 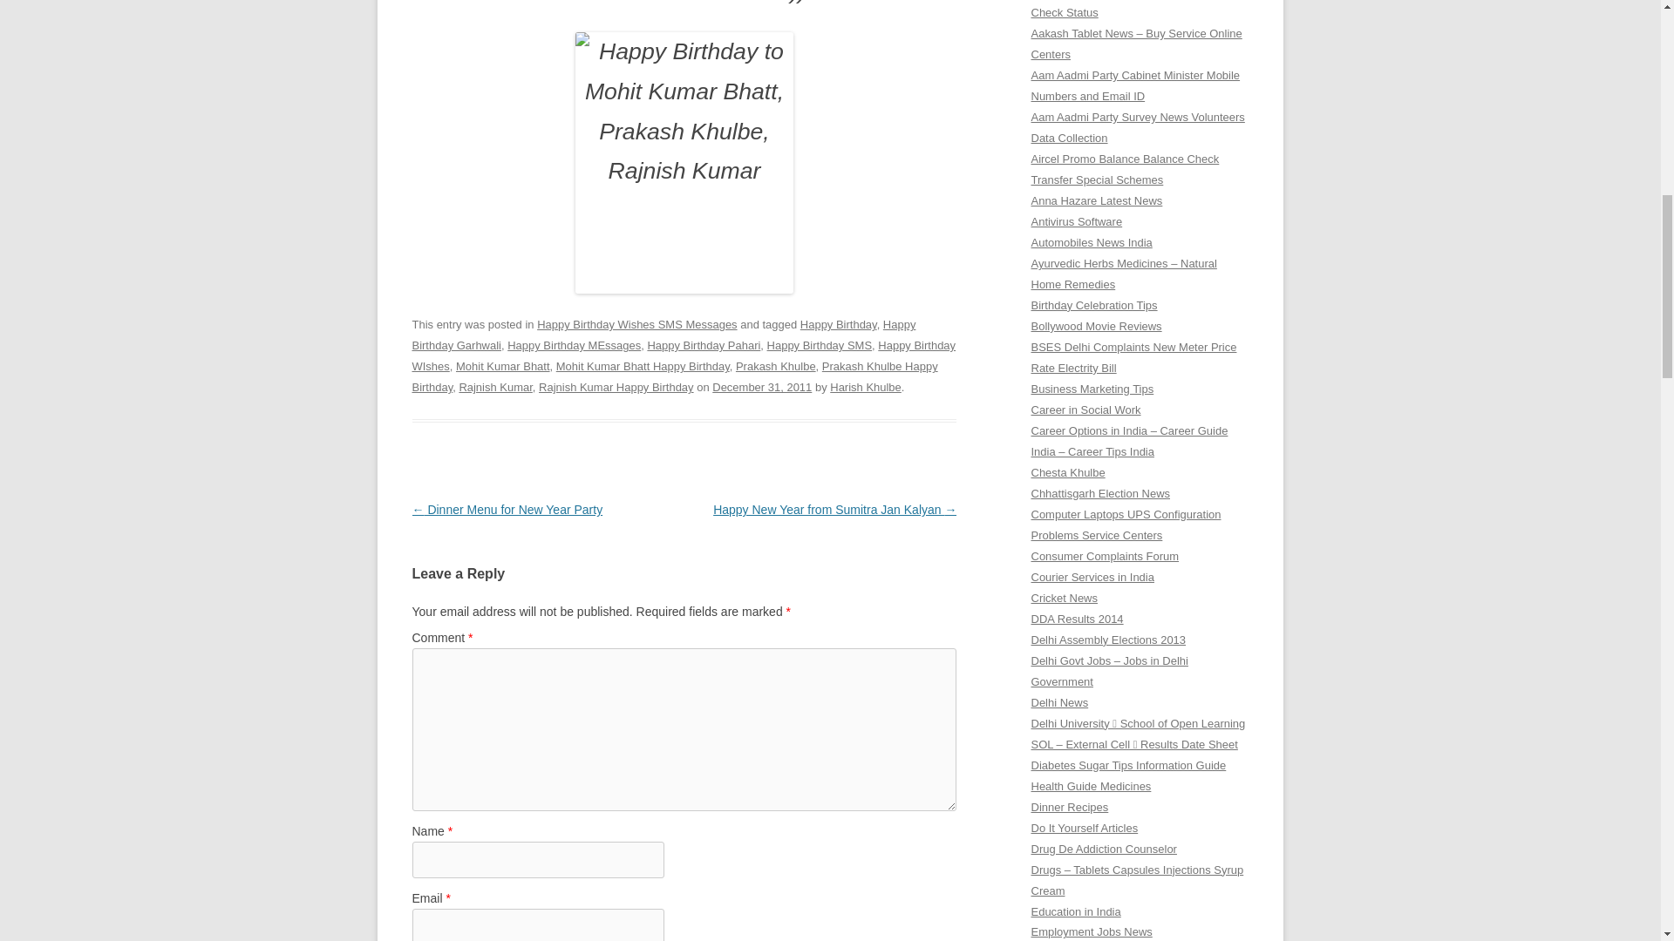 I want to click on 11:27 am, so click(x=762, y=387).